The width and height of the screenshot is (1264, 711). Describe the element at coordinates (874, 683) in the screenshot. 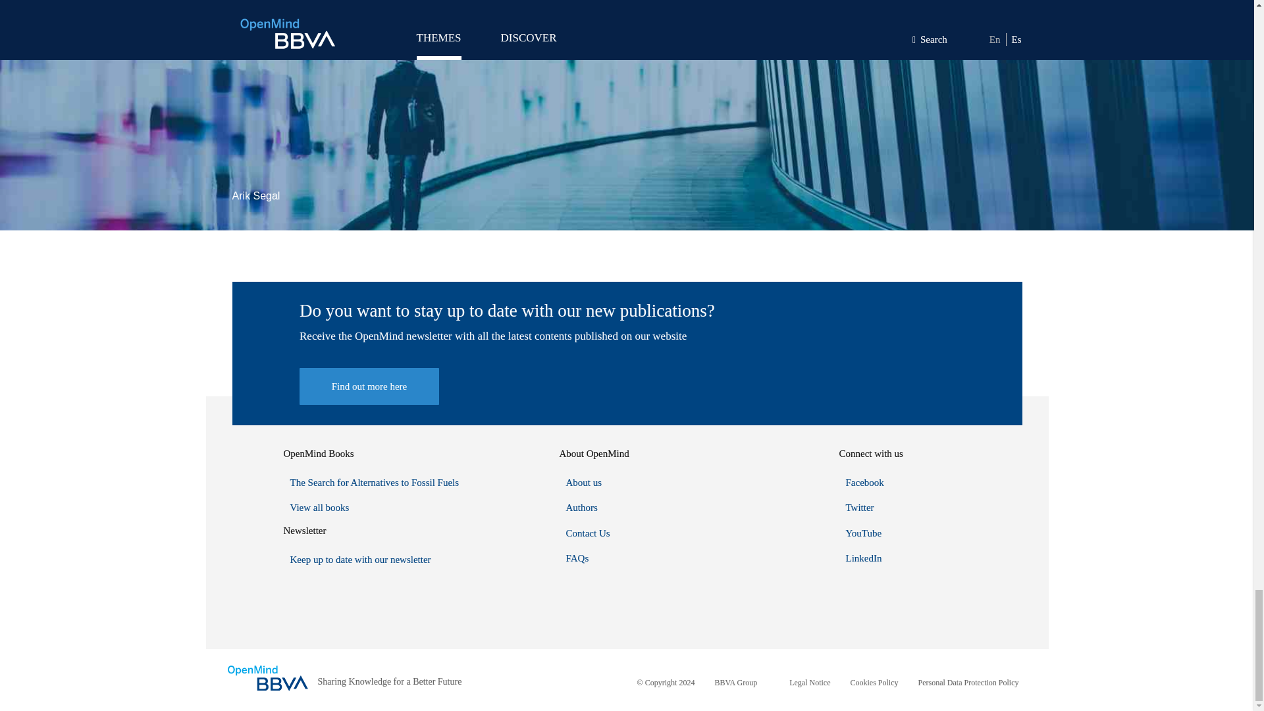

I see `Cookies Policy` at that location.